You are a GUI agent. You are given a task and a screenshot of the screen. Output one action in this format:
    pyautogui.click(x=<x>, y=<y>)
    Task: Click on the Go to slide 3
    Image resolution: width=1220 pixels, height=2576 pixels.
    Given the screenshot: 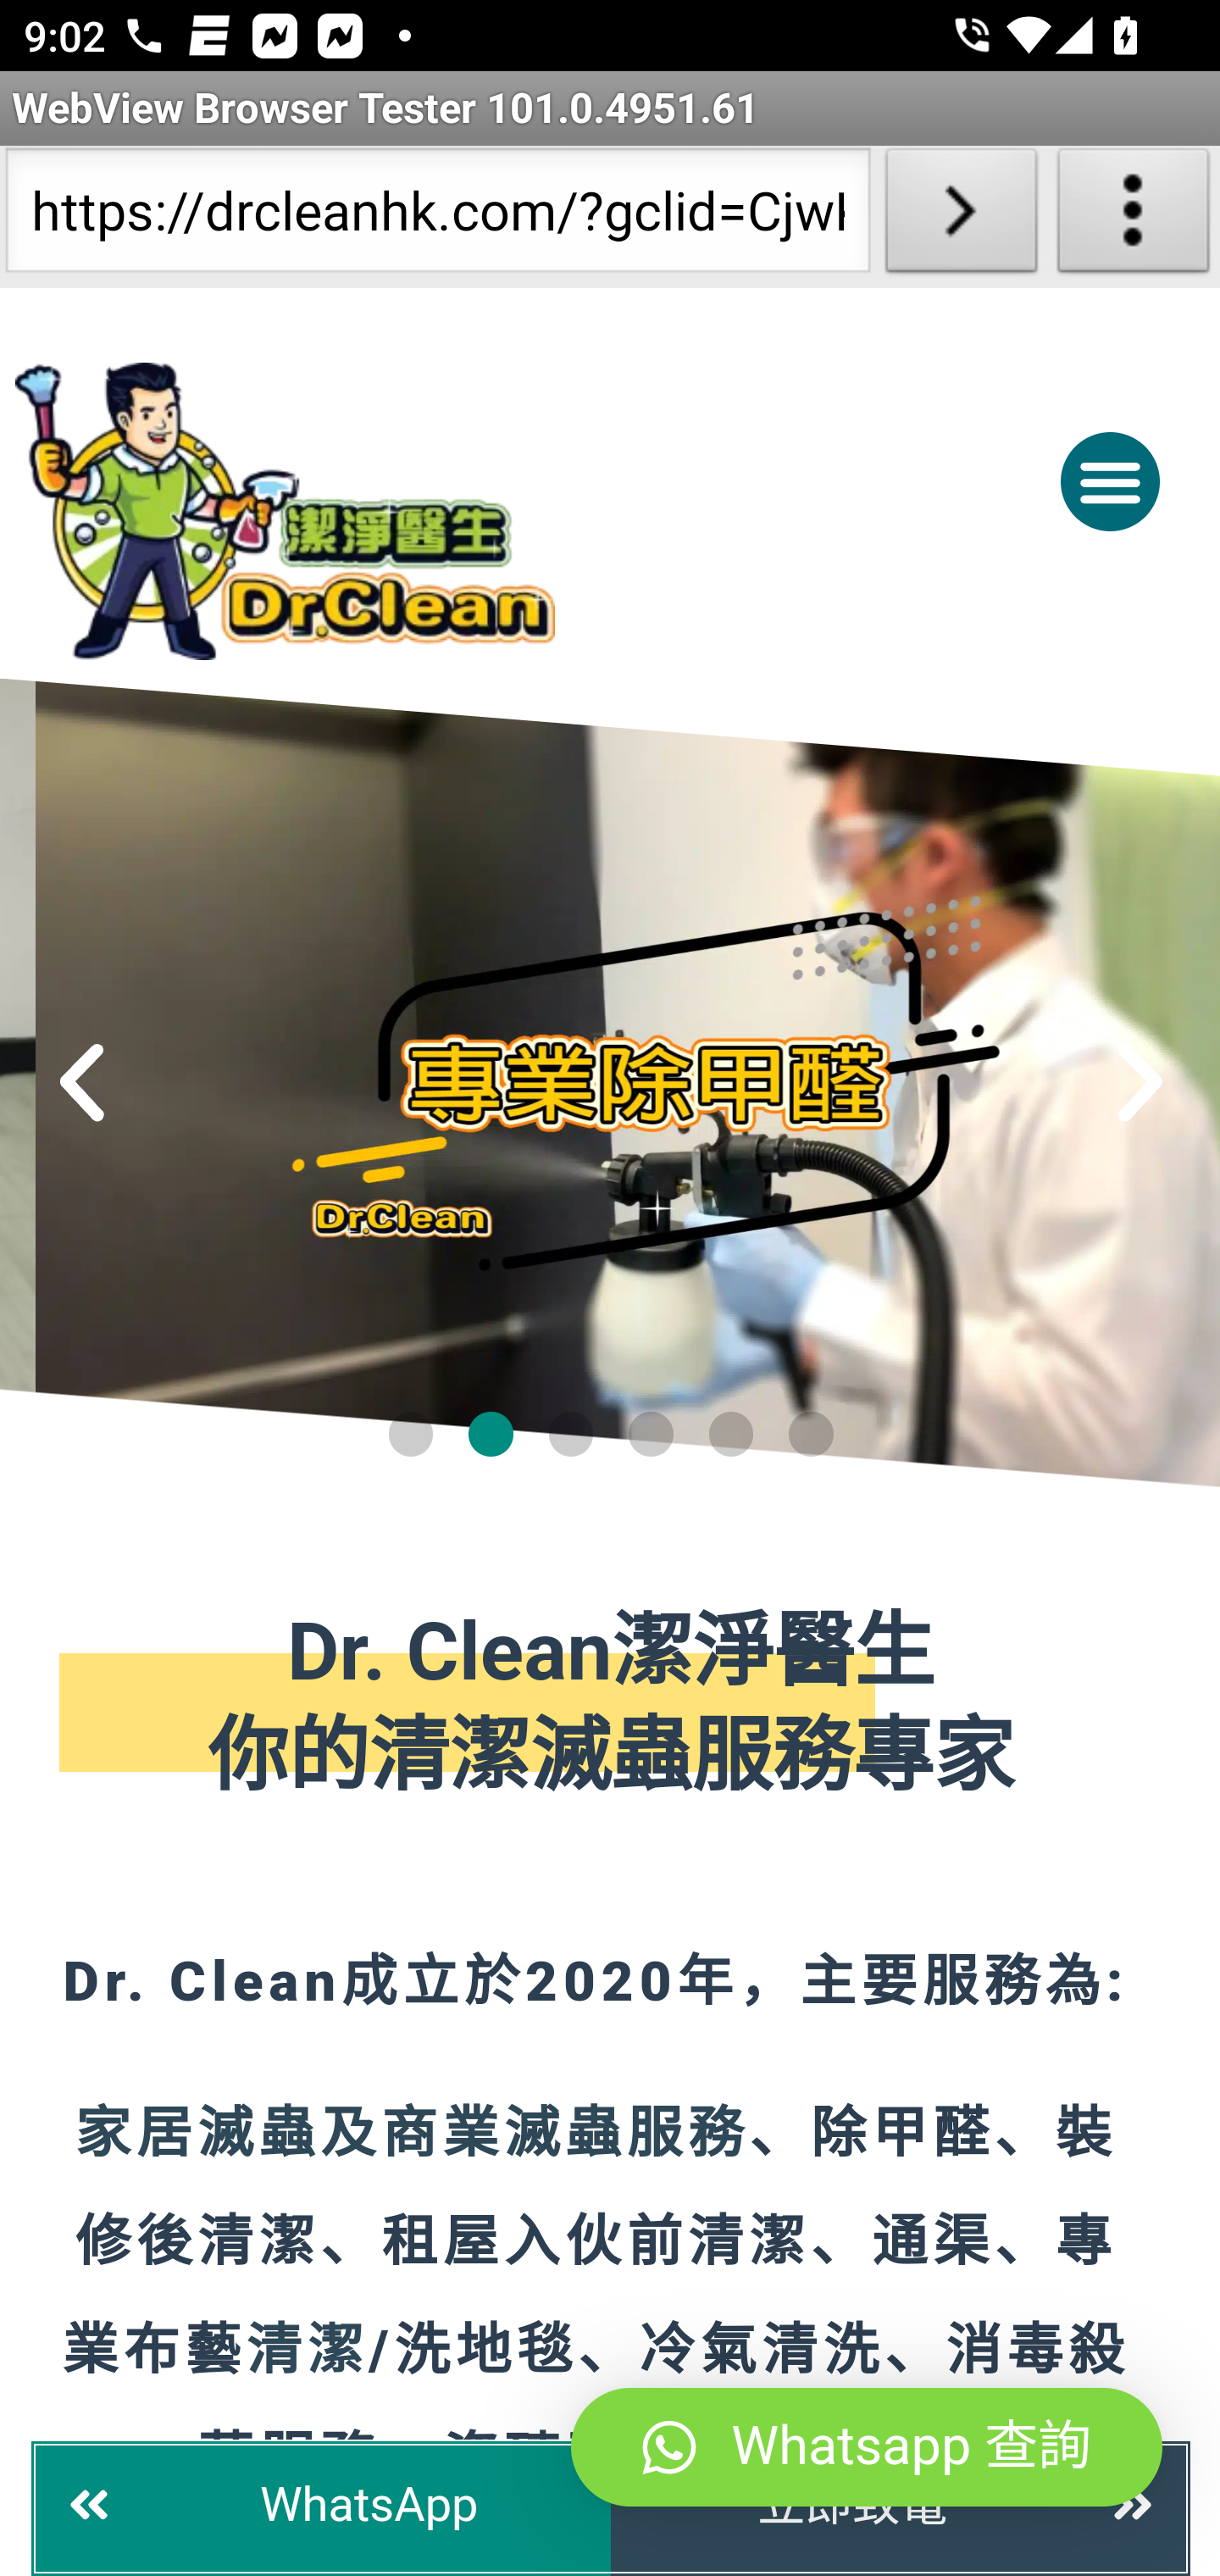 What is the action you would take?
    pyautogui.click(x=569, y=1433)
    